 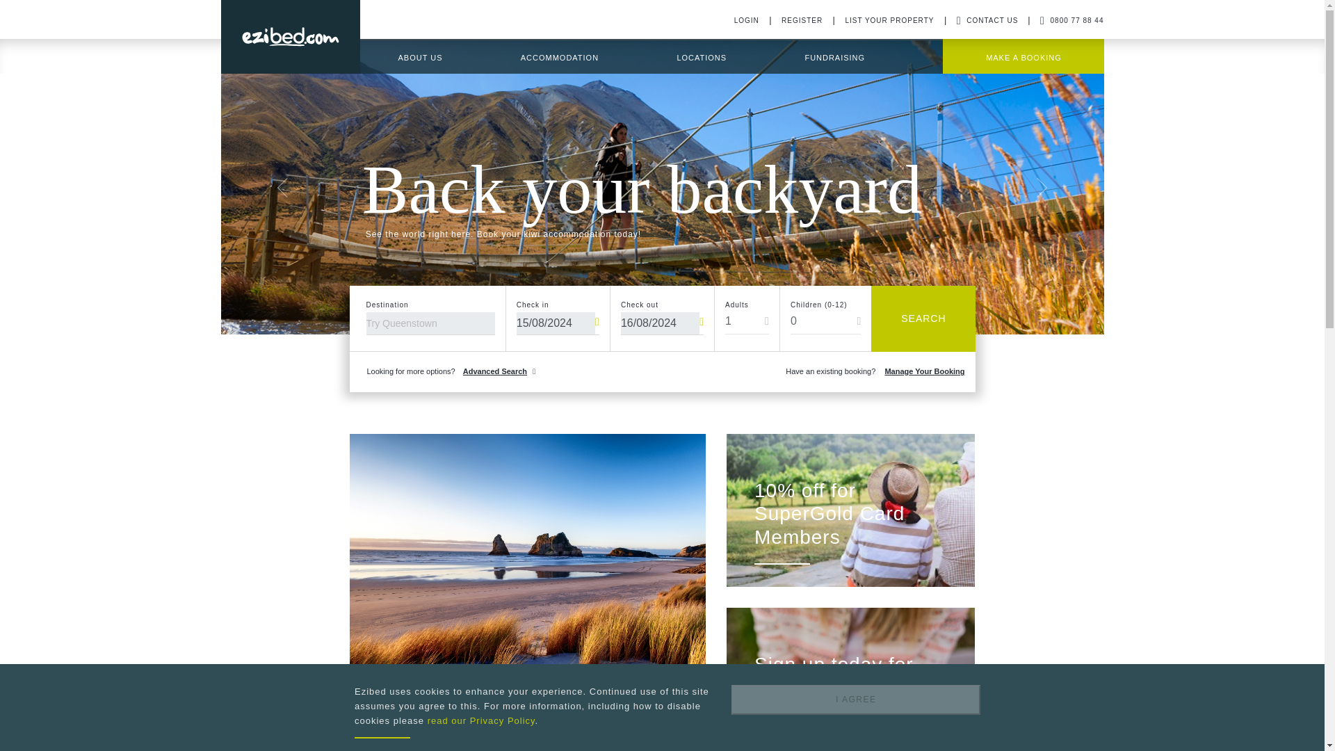 What do you see at coordinates (420, 57) in the screenshot?
I see `ABOUT US` at bounding box center [420, 57].